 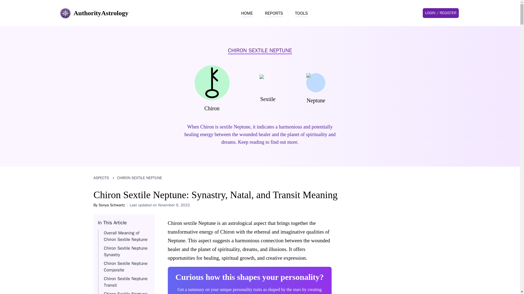 I want to click on AuthorityAstrology, so click(x=93, y=13).